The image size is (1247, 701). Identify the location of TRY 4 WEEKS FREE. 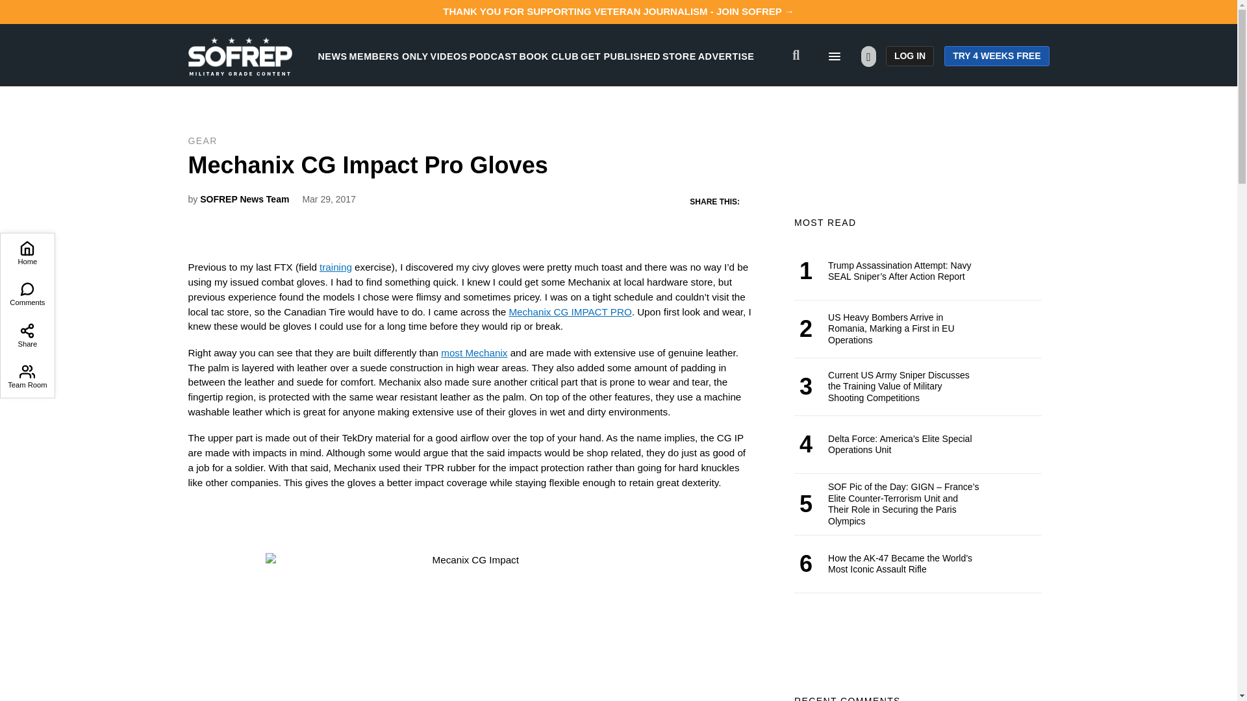
(996, 56).